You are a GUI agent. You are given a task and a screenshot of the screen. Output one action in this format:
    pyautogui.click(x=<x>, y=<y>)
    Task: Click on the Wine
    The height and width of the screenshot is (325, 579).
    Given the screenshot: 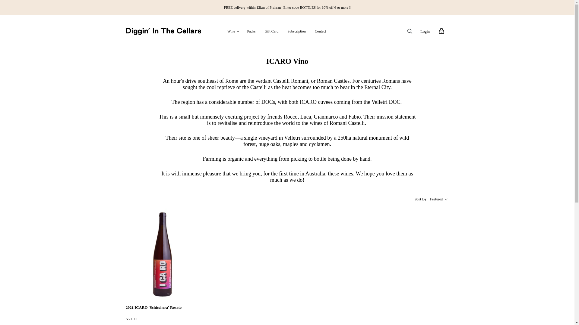 What is the action you would take?
    pyautogui.click(x=231, y=32)
    